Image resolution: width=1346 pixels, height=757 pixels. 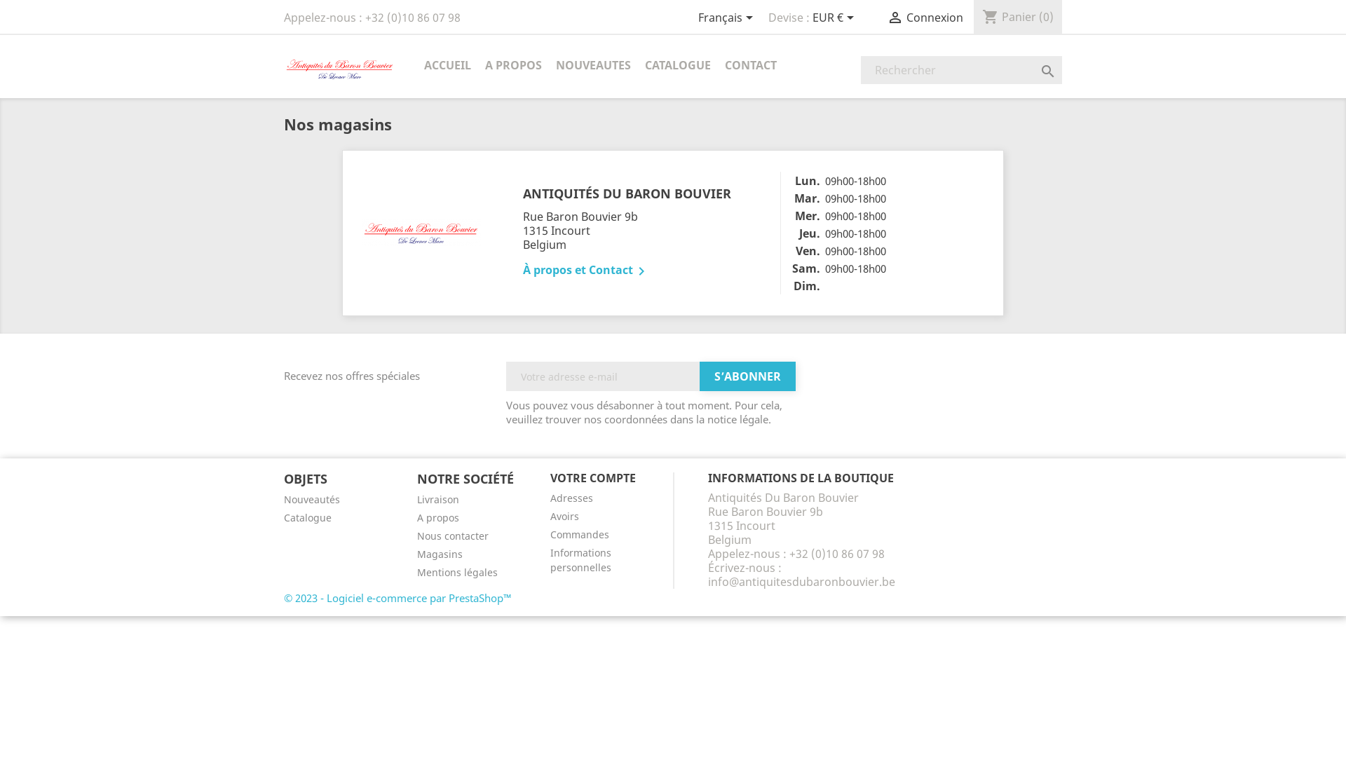 What do you see at coordinates (593, 478) in the screenshot?
I see `VOTRE COMPTE` at bounding box center [593, 478].